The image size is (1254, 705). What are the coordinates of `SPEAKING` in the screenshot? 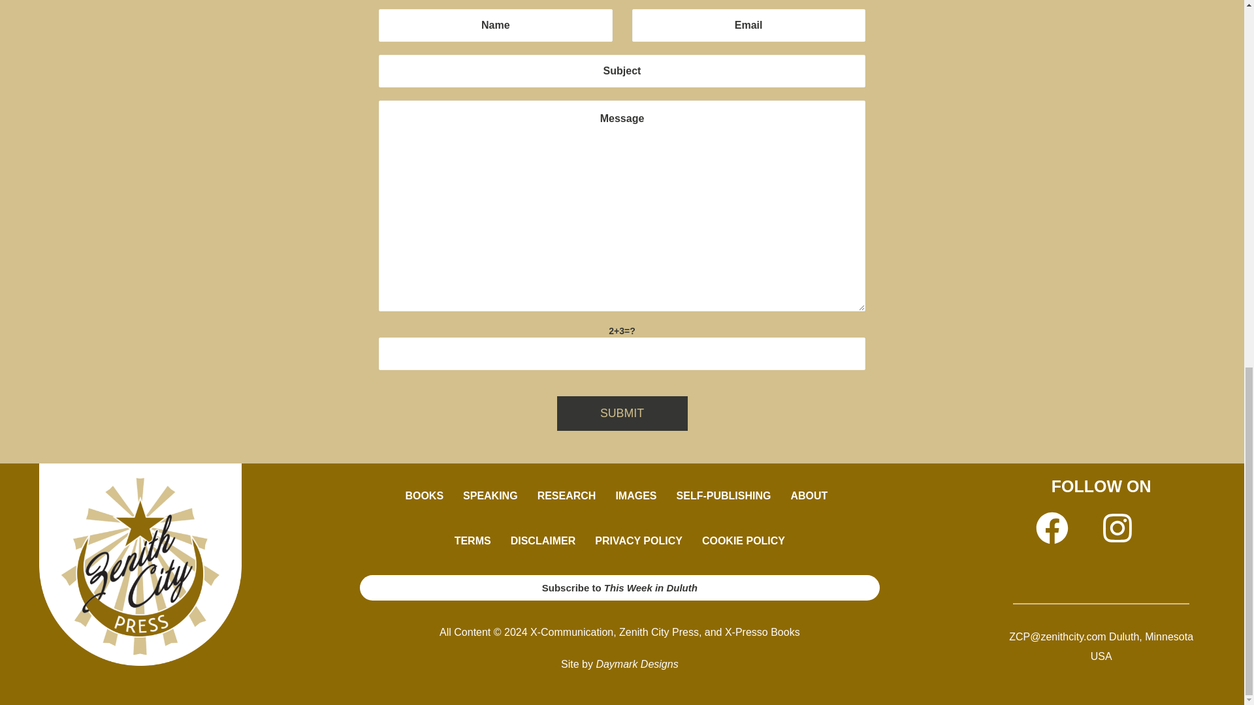 It's located at (490, 495).